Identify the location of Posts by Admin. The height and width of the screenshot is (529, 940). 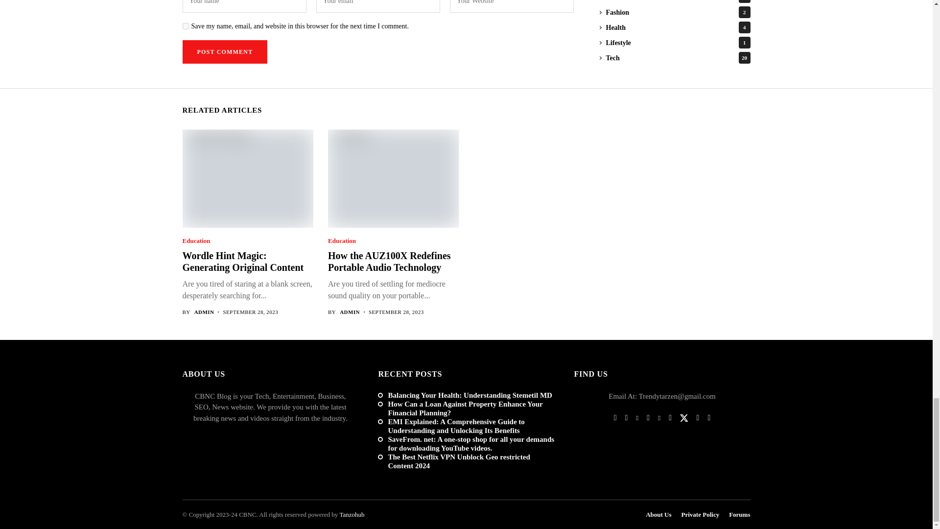
(204, 312).